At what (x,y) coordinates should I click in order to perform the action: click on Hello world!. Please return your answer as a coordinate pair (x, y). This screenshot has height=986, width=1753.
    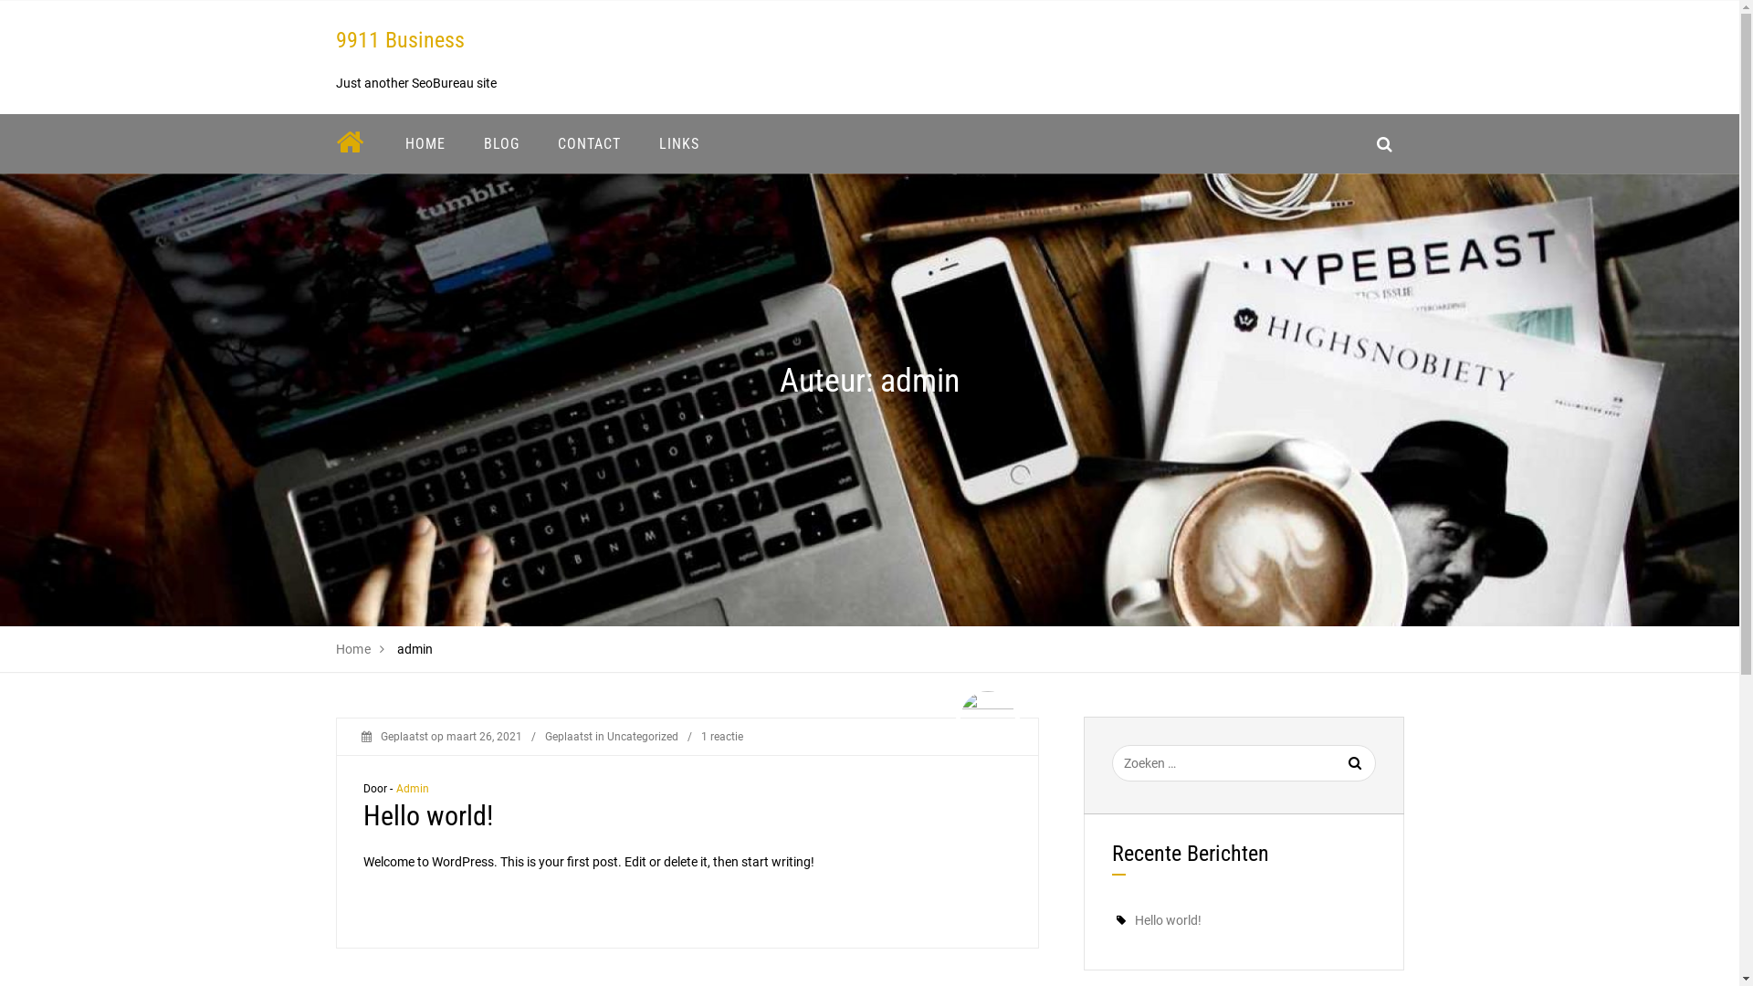
    Looking at the image, I should click on (1167, 920).